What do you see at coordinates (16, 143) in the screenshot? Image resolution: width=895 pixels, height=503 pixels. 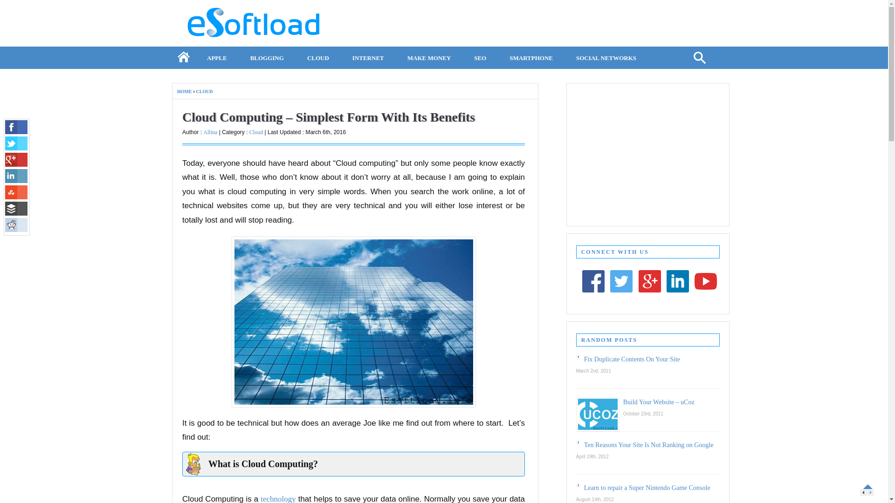 I see `Share on Twitter` at bounding box center [16, 143].